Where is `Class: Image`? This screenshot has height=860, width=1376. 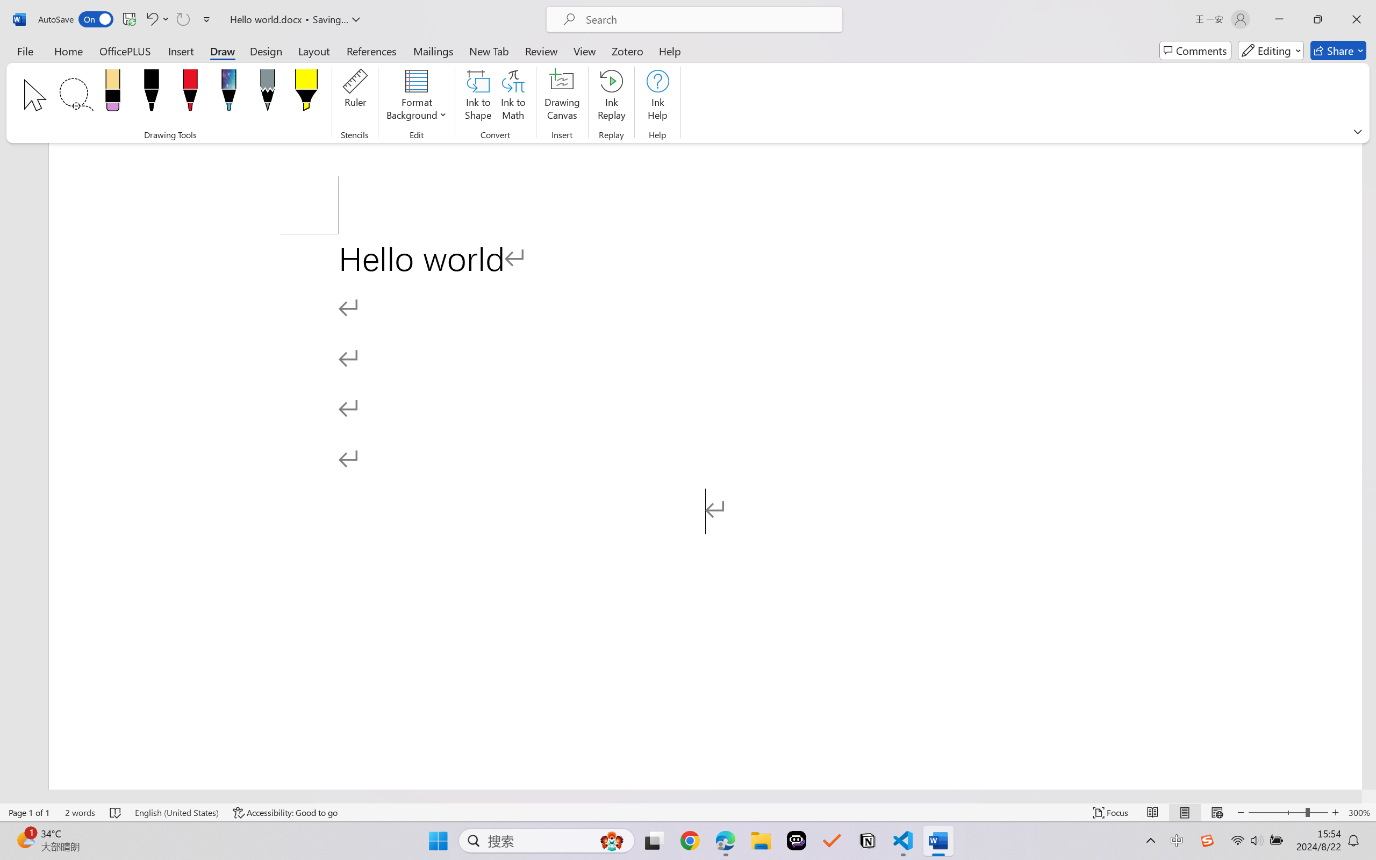
Class: Image is located at coordinates (1207, 841).